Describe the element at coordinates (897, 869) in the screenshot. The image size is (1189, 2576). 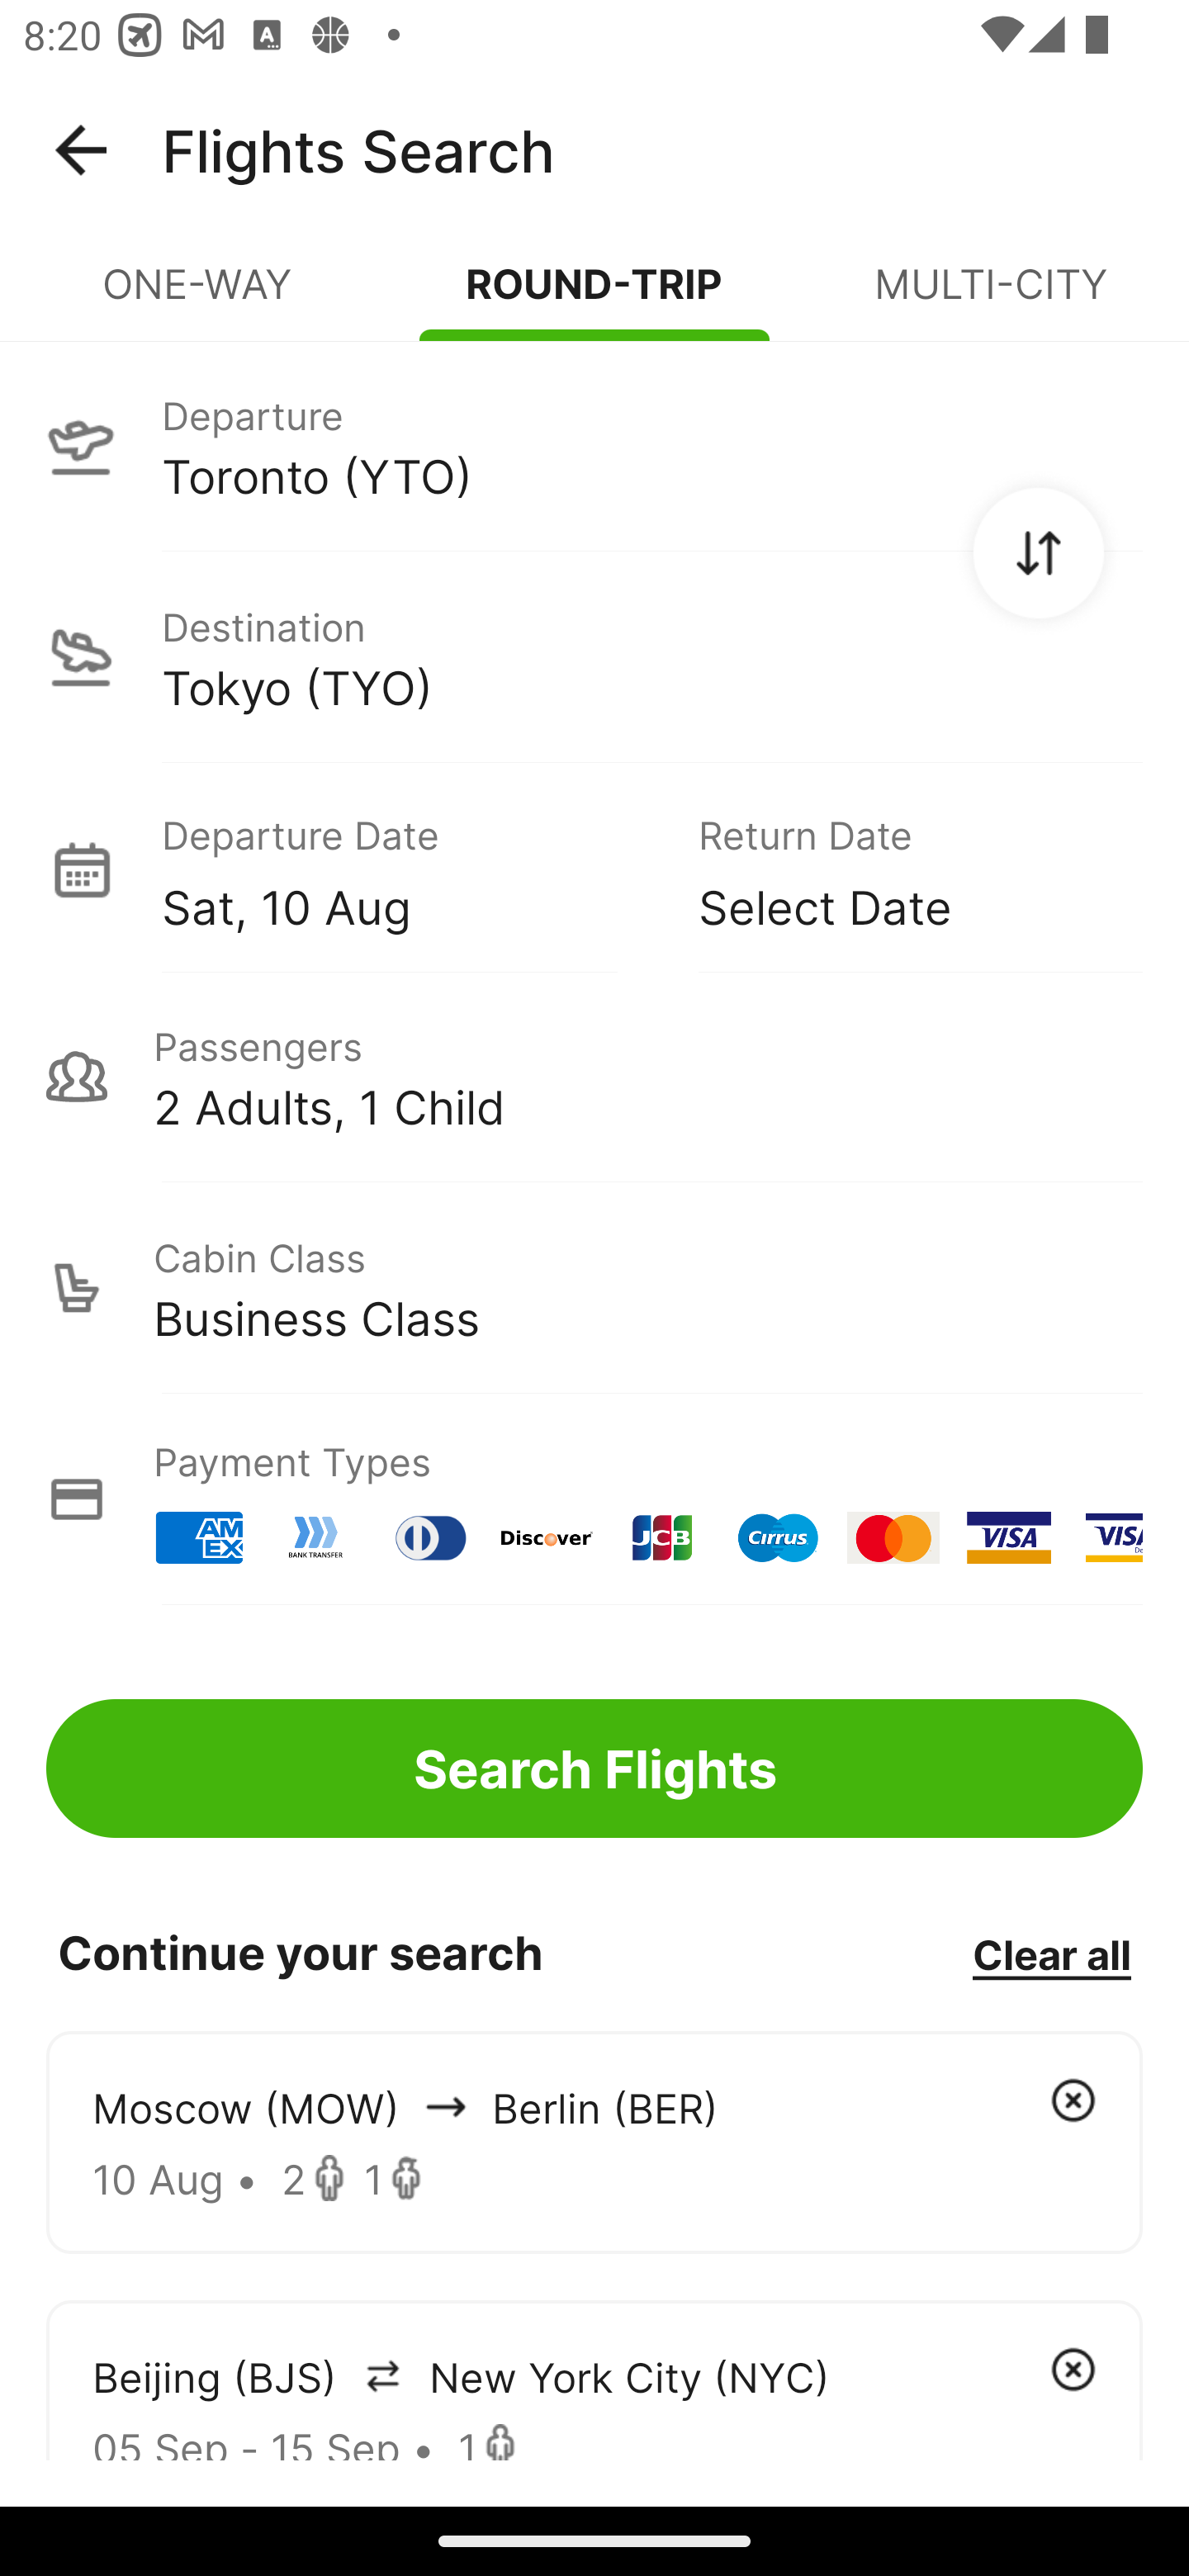
I see `Return Date Select Date` at that location.